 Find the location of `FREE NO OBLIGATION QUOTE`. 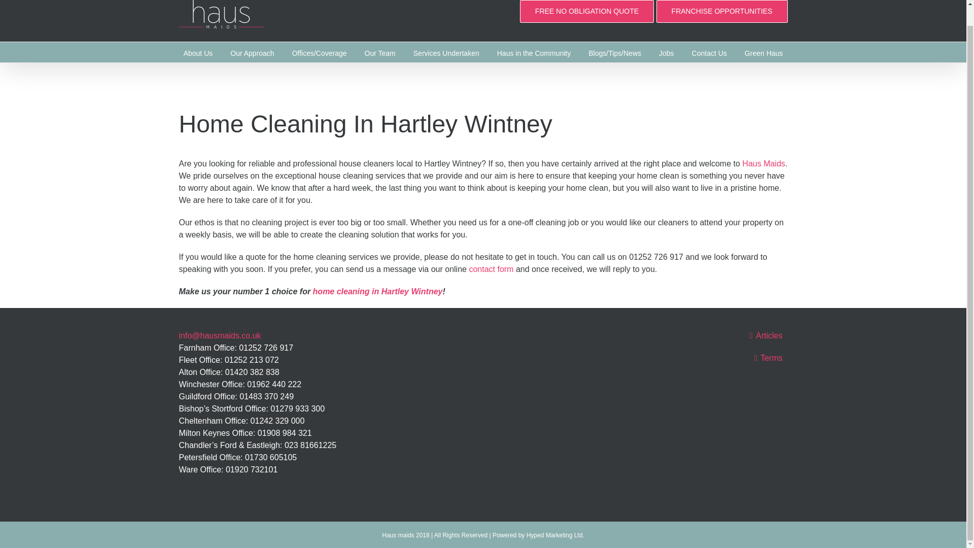

FREE NO OBLIGATION QUOTE is located at coordinates (586, 11).